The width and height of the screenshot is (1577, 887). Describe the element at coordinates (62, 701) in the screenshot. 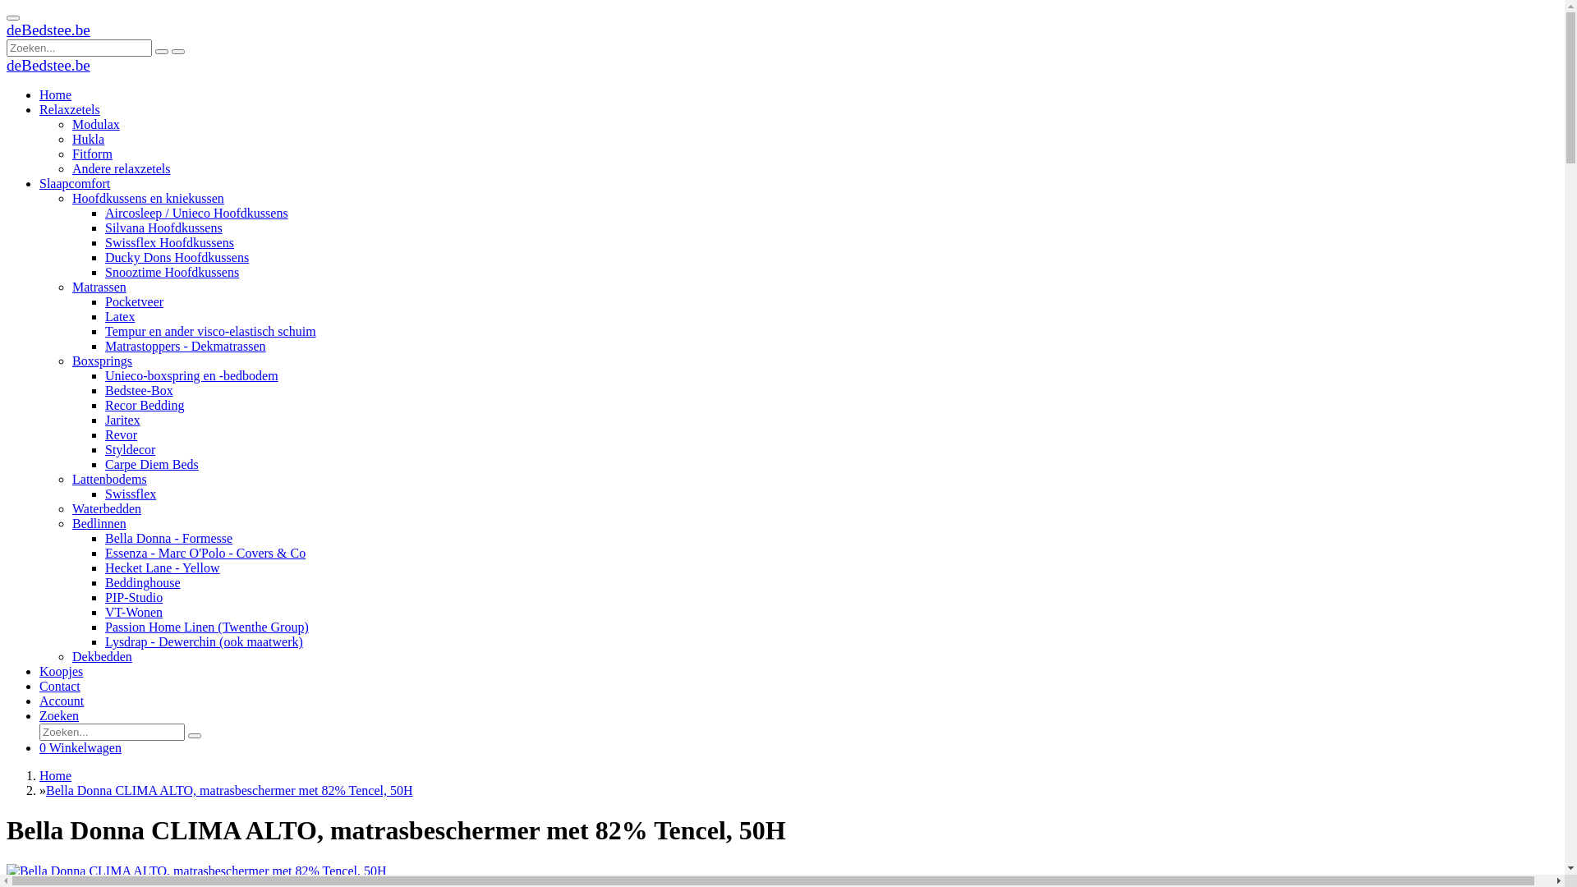

I see `Account` at that location.